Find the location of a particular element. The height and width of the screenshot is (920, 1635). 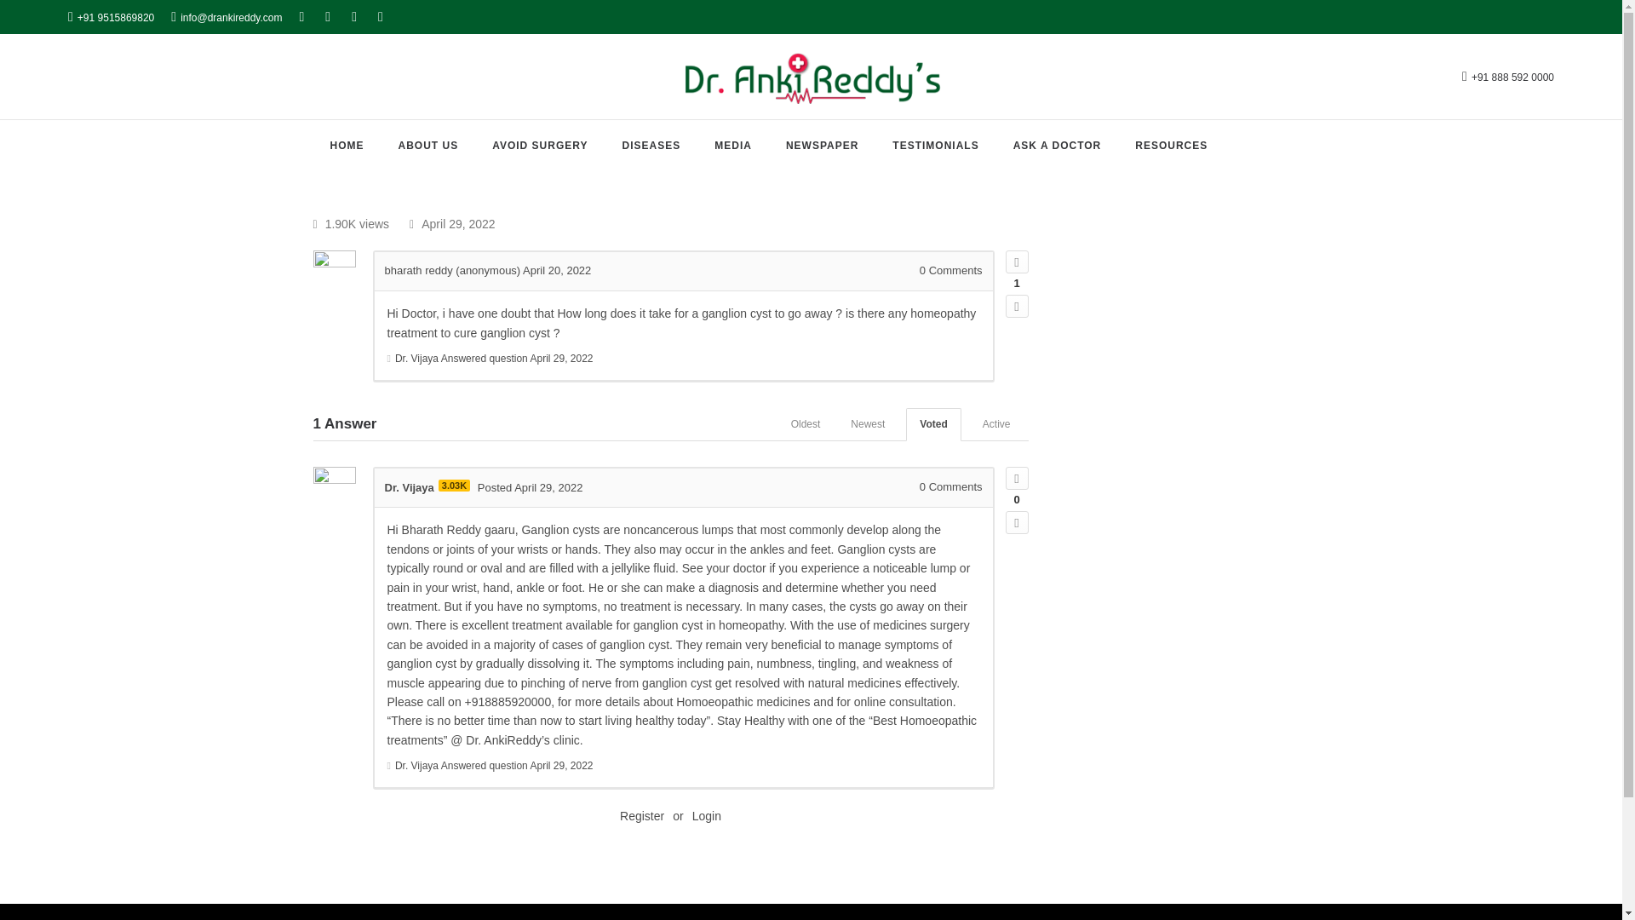

Up vote this post is located at coordinates (1017, 477).